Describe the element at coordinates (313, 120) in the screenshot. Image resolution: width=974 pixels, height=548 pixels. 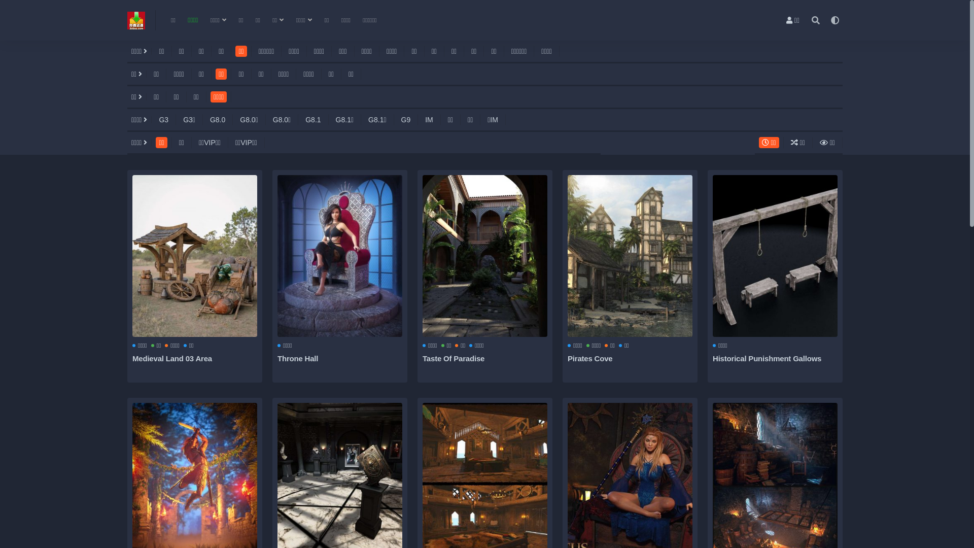
I see `G8.1` at that location.